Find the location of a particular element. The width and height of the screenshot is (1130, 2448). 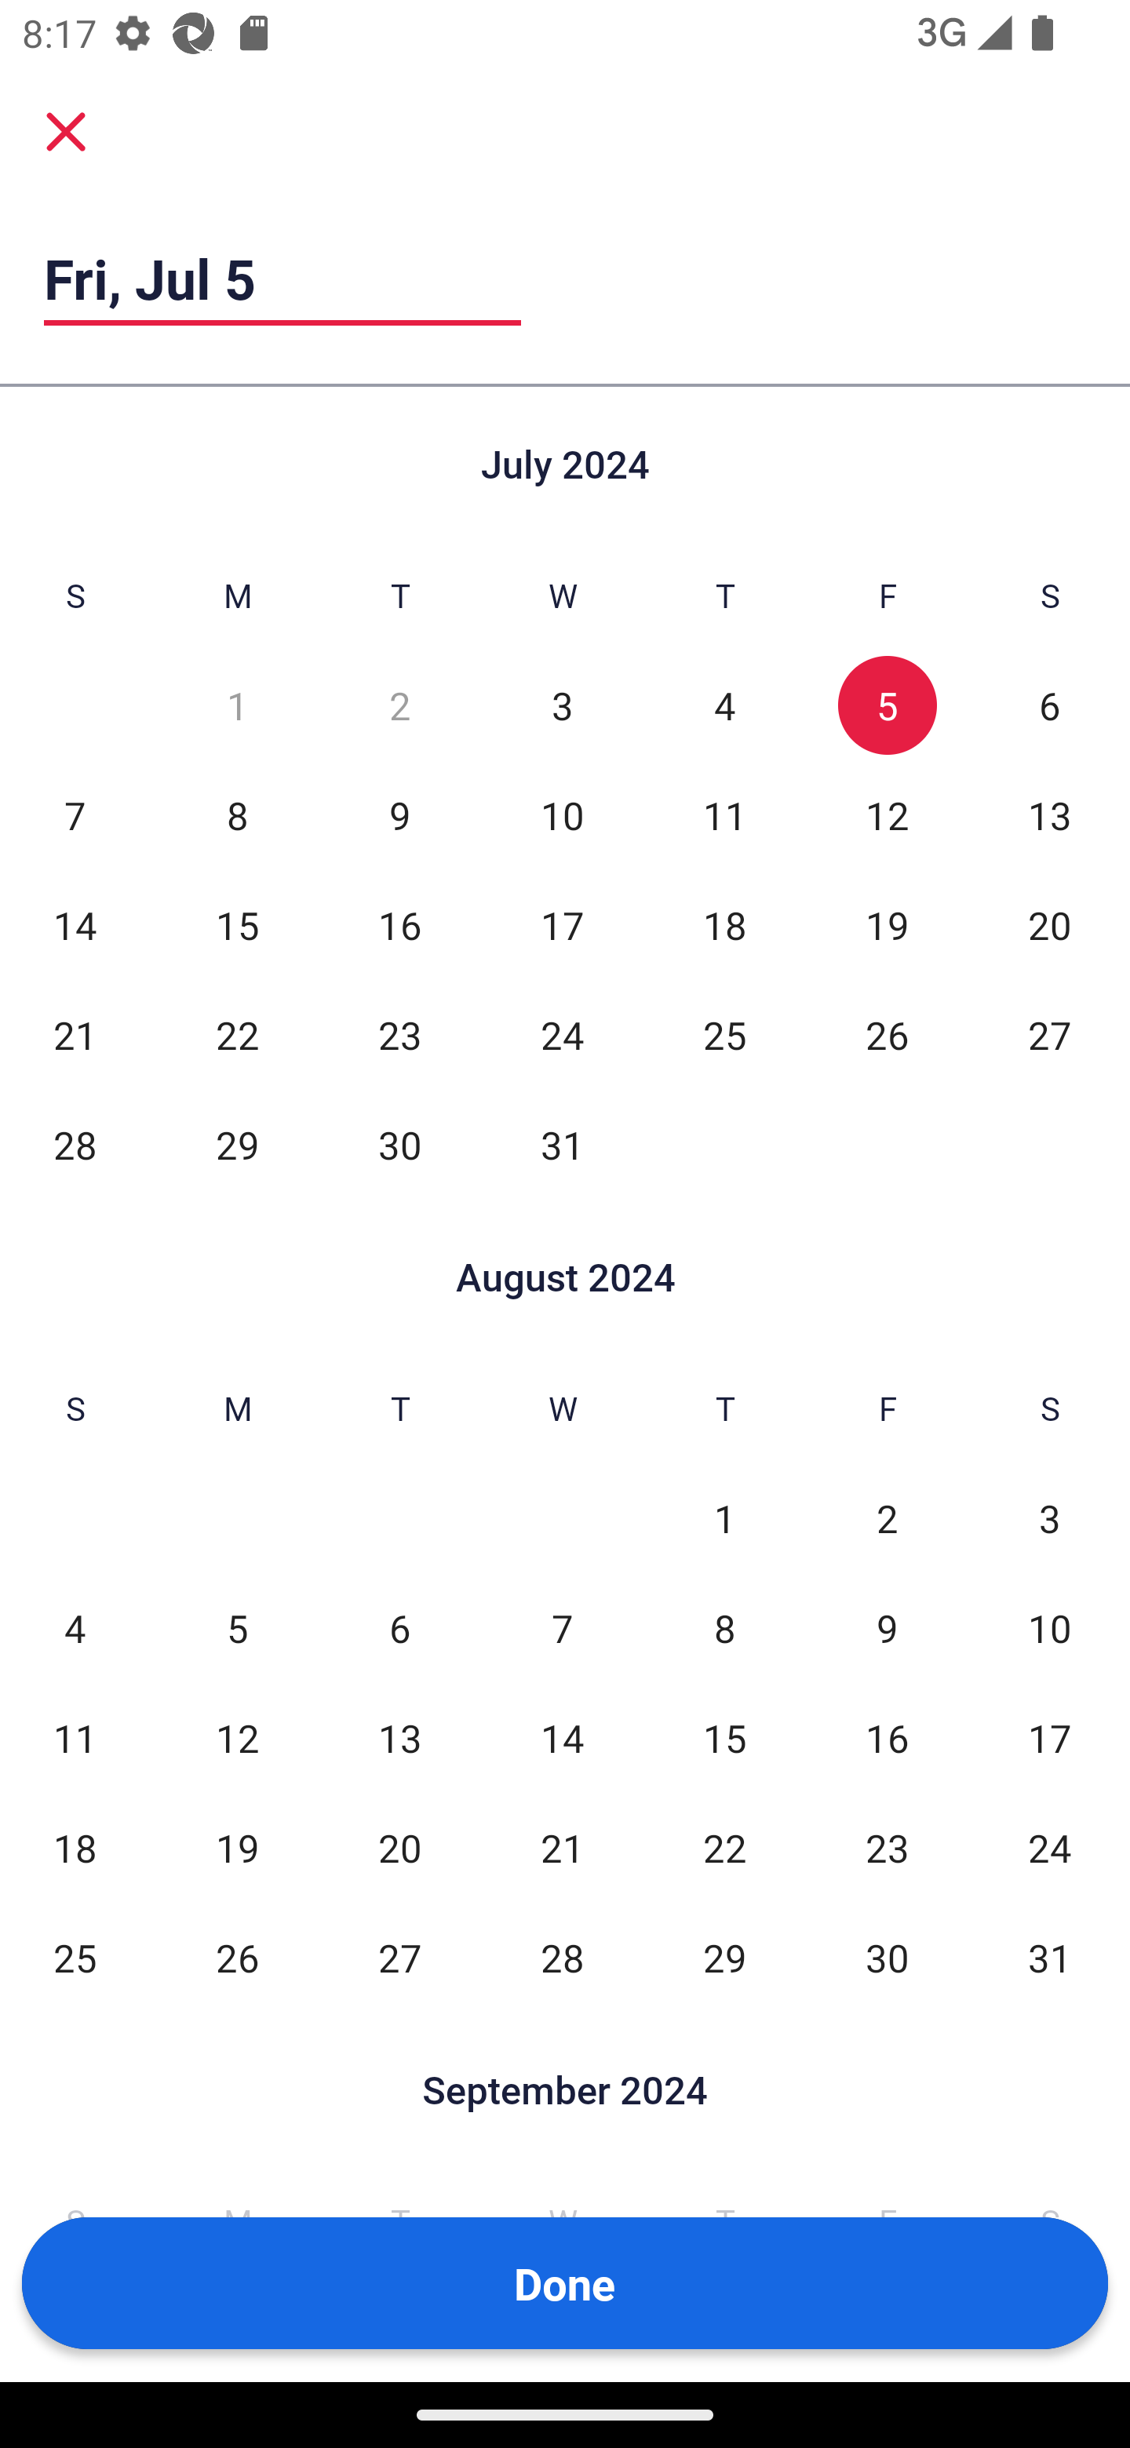

30 Tue, Jul 30, Not Selected is located at coordinates (400, 1144).